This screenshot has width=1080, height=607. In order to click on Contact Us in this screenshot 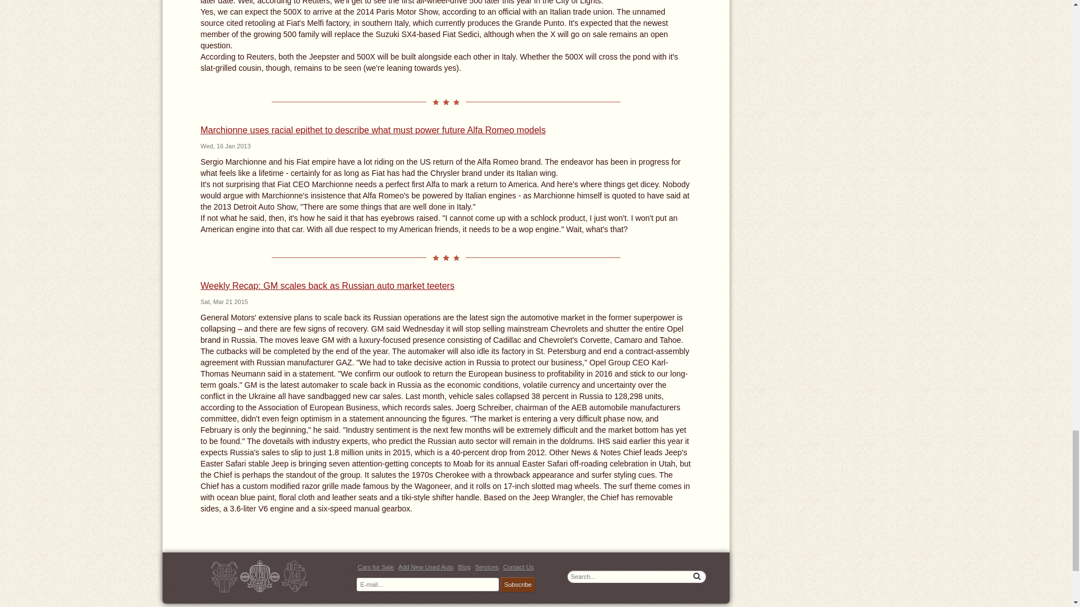, I will do `click(518, 567)`.